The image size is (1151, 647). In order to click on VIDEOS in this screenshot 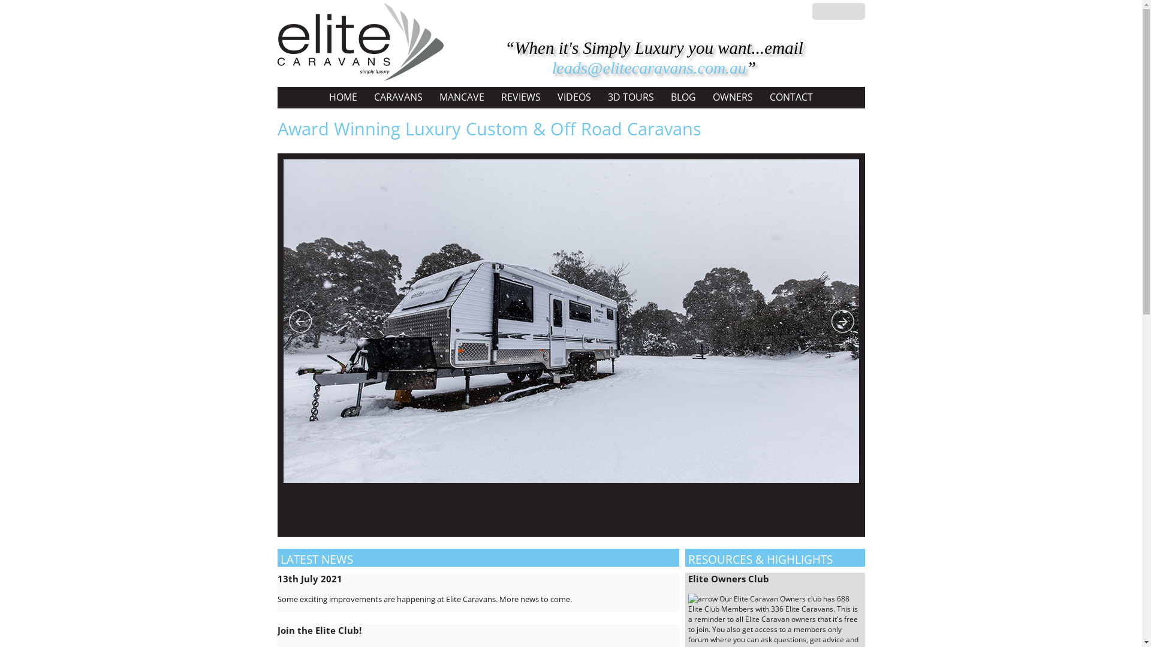, I will do `click(574, 97)`.